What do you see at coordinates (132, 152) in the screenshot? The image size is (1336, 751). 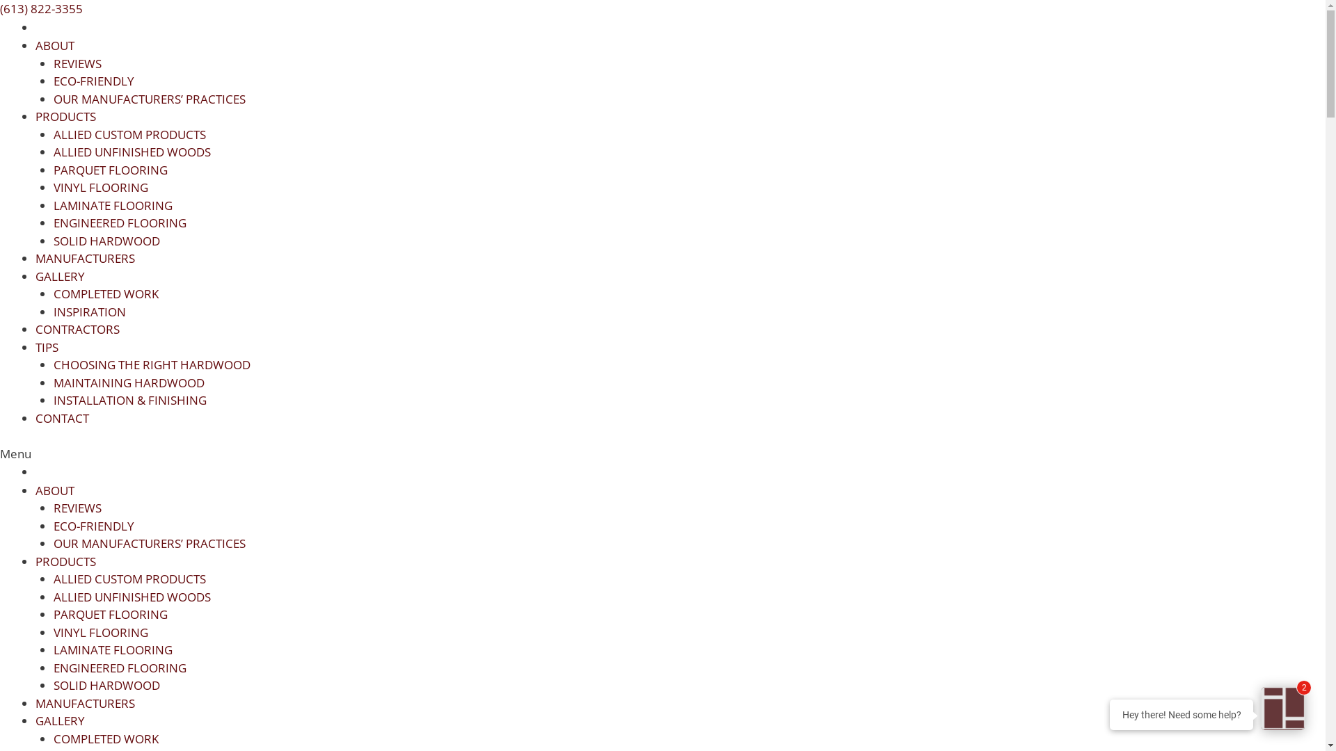 I see `ALLIED UNFINISHED WOODS` at bounding box center [132, 152].